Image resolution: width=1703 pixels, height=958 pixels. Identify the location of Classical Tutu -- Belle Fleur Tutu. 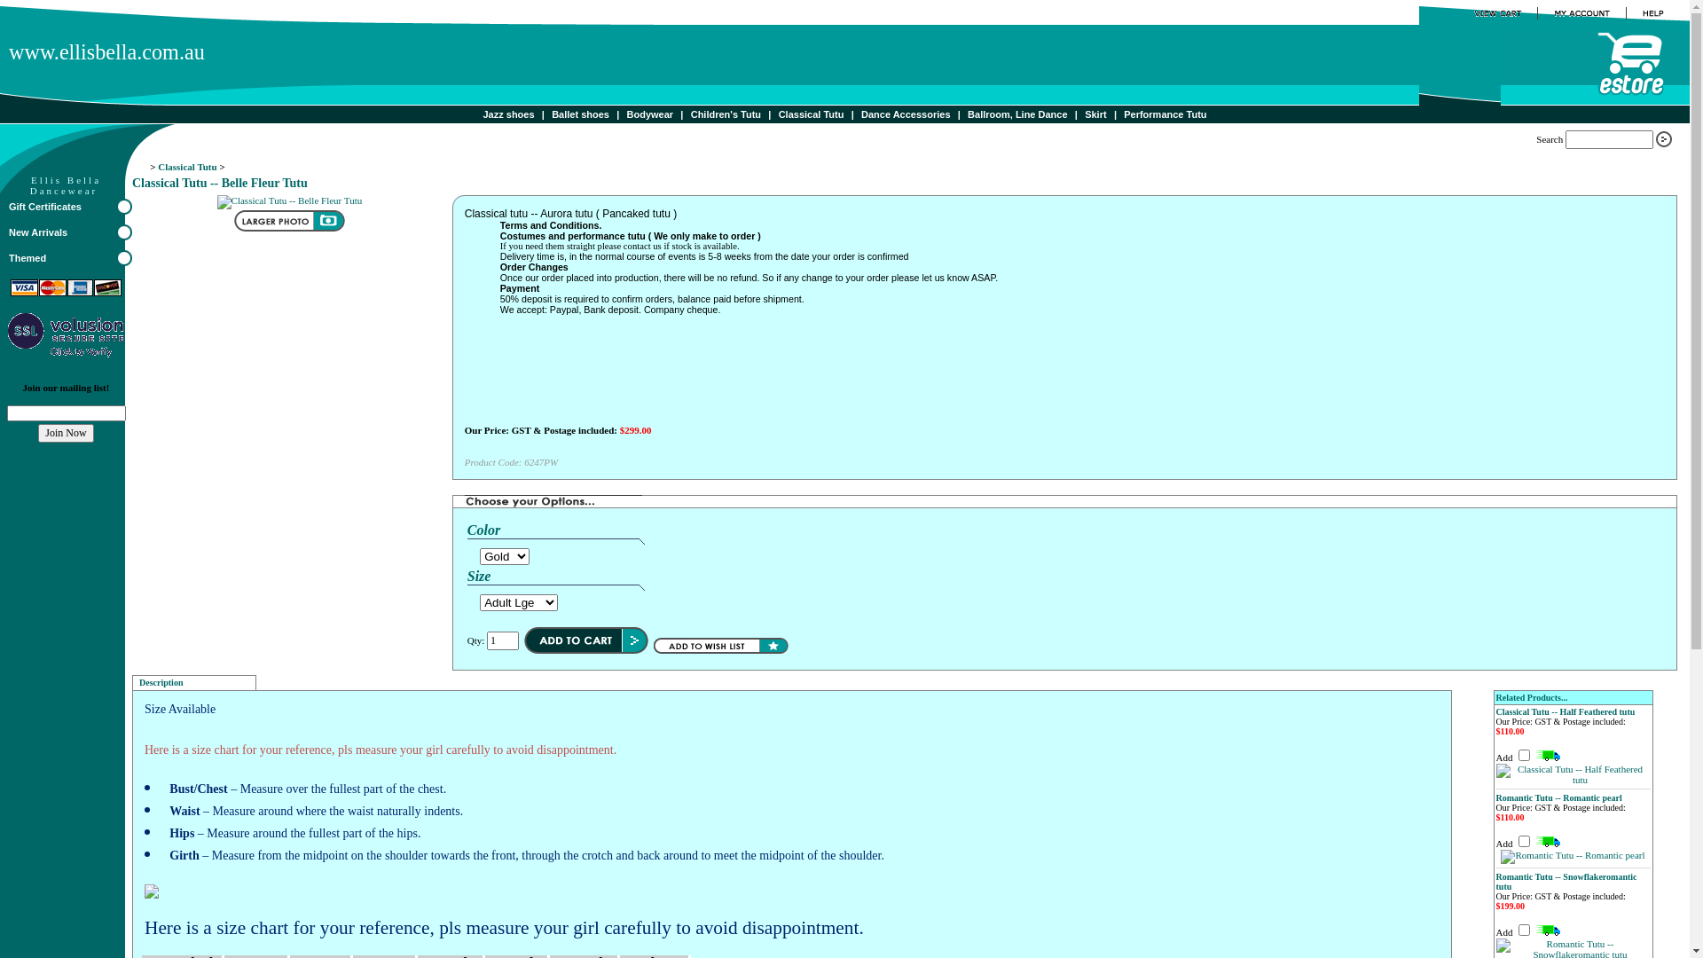
(289, 200).